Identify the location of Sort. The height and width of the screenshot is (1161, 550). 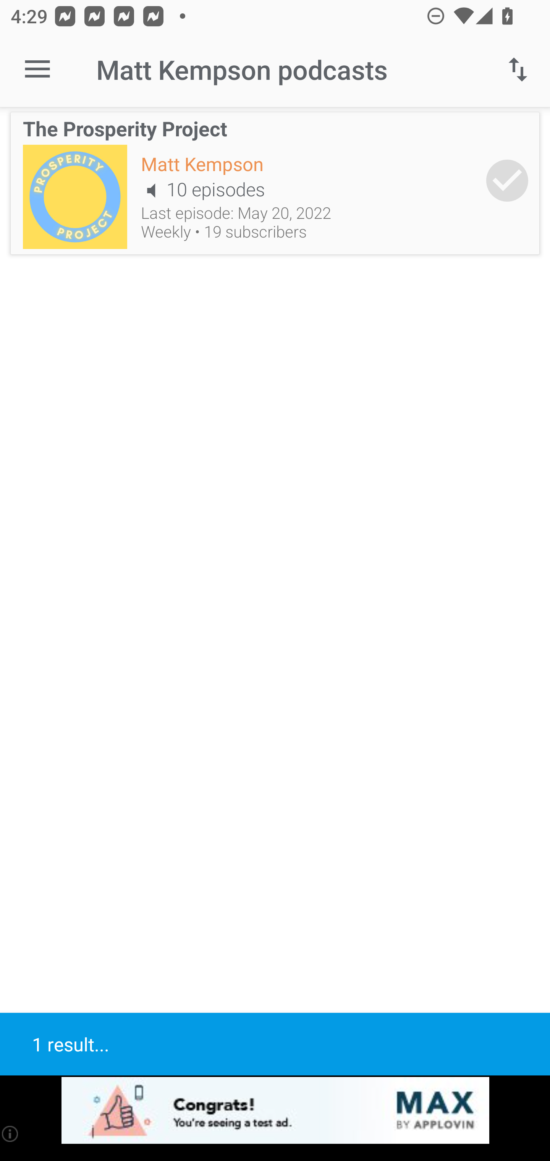
(518, 70).